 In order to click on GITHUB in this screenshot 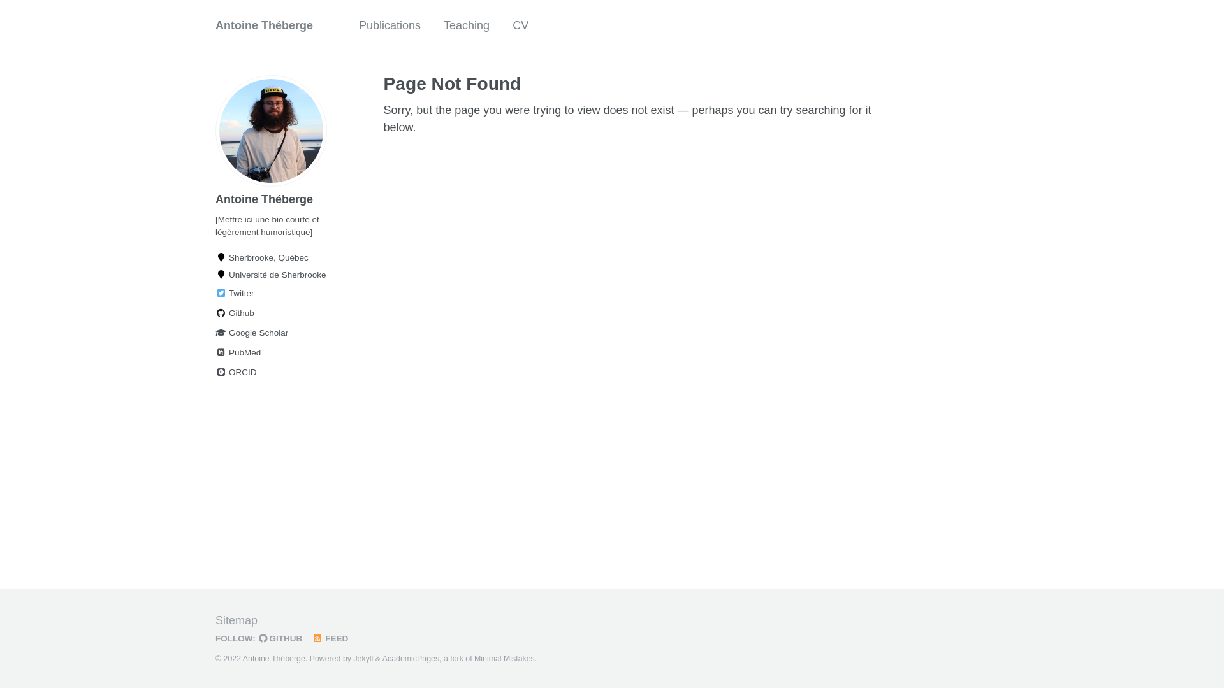, I will do `click(284, 638)`.